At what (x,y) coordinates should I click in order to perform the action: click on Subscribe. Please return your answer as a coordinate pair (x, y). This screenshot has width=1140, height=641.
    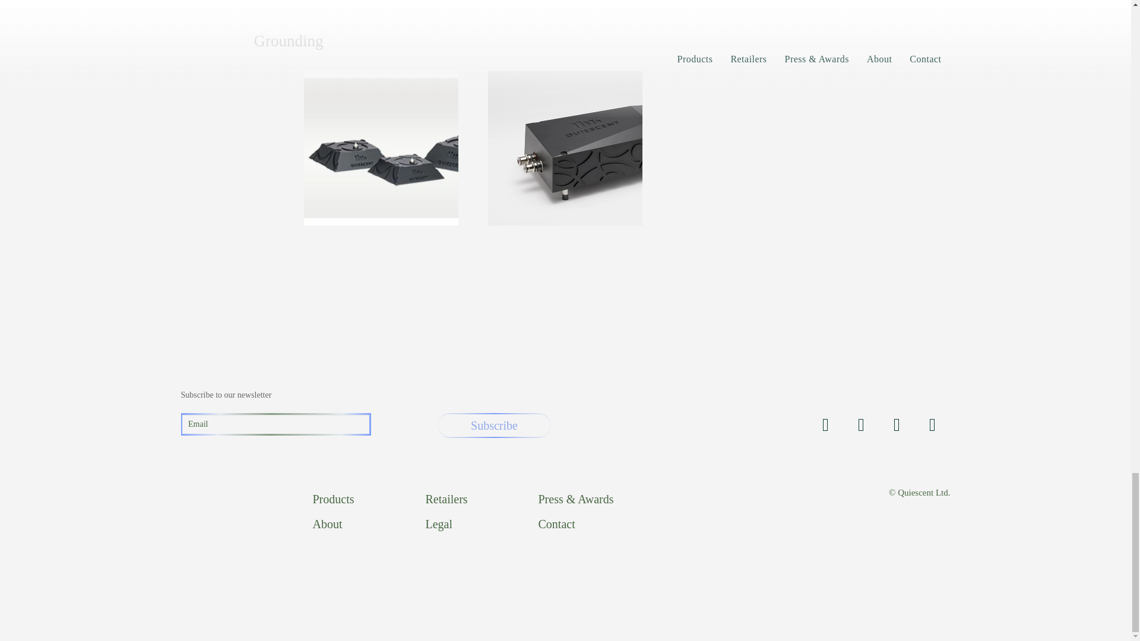
    Looking at the image, I should click on (494, 425).